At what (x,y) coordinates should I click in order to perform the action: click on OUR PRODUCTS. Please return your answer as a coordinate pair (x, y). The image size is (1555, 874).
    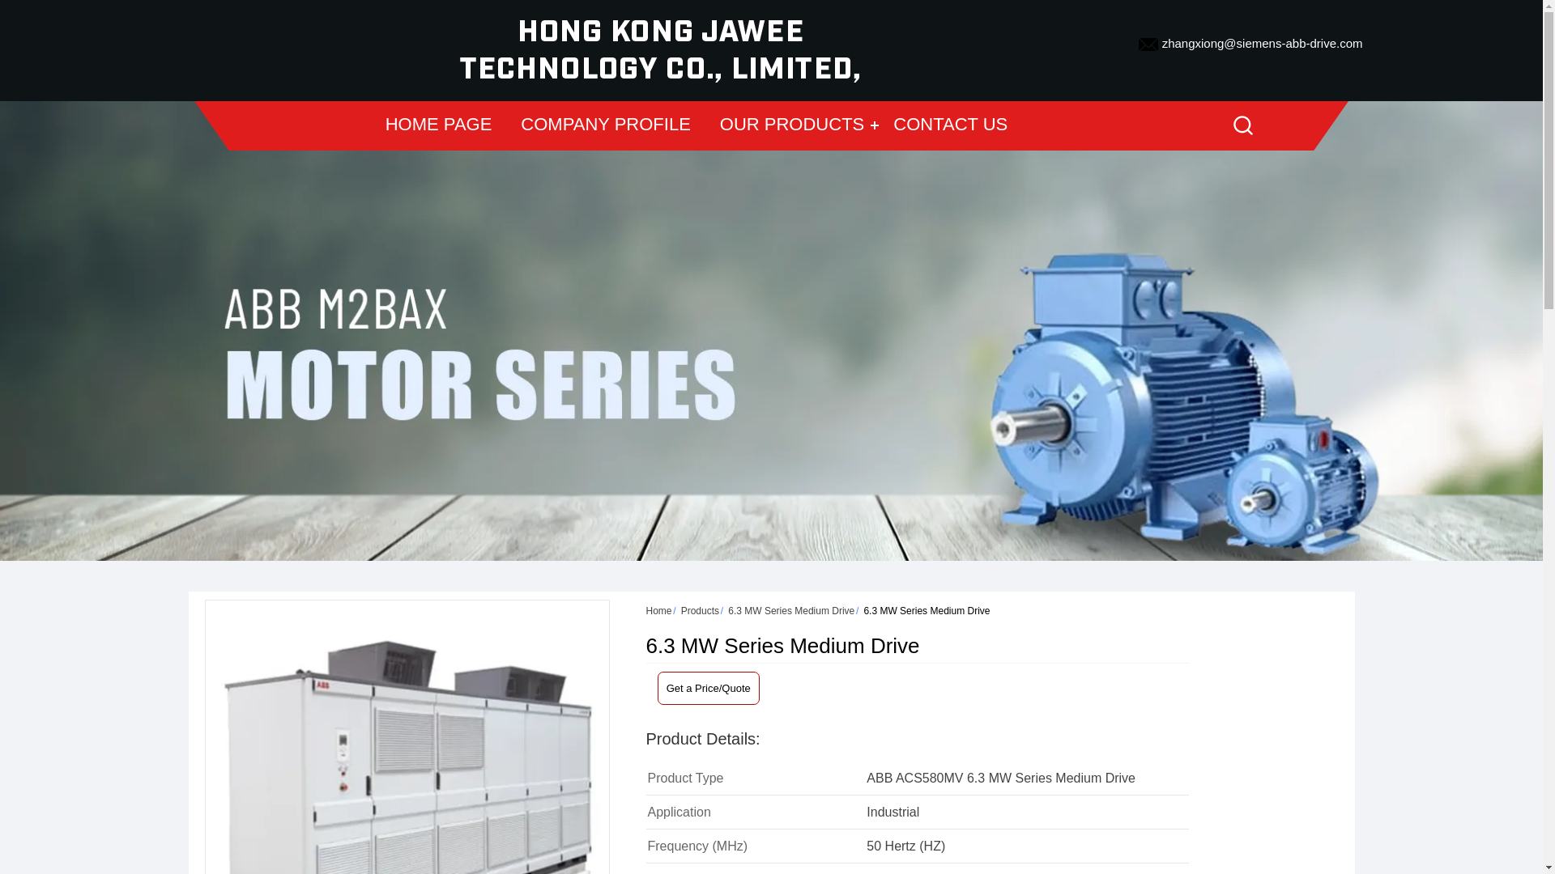
    Looking at the image, I should click on (792, 125).